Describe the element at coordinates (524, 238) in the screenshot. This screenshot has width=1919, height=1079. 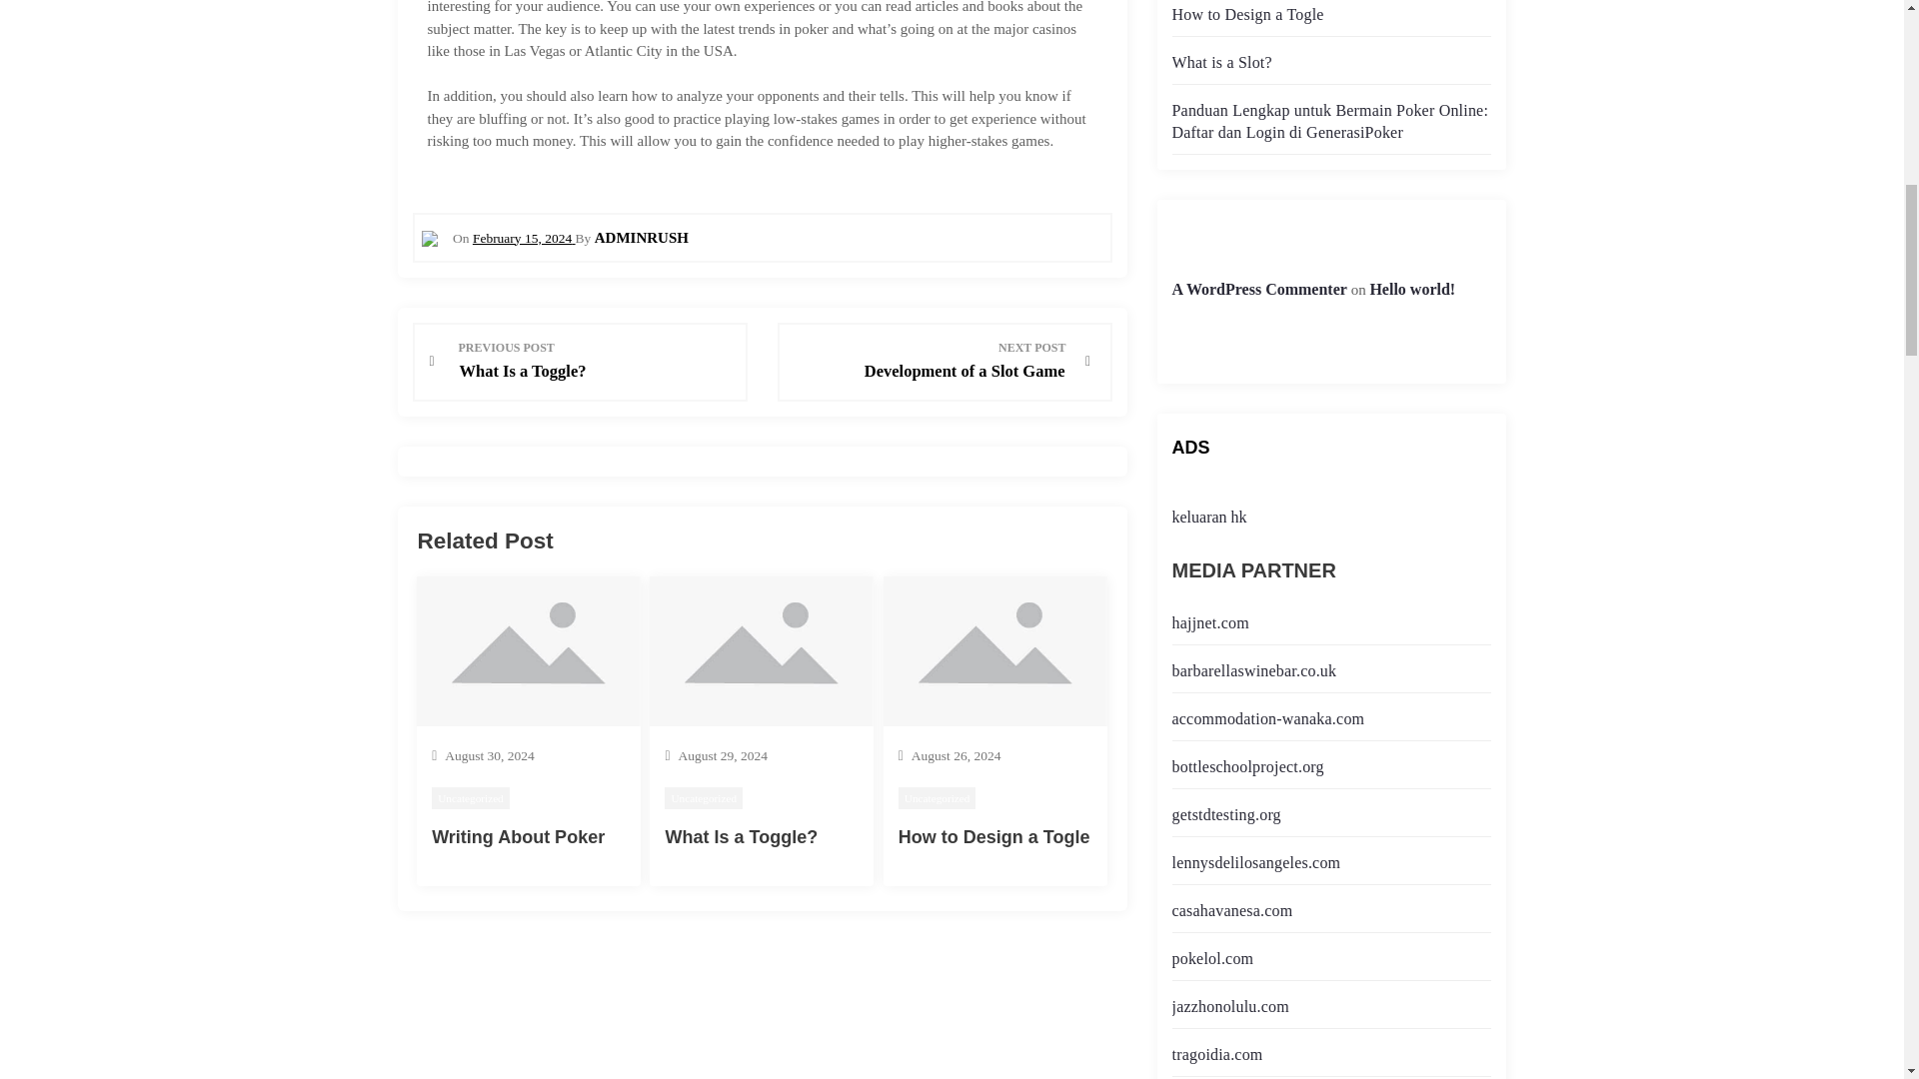
I see `February 15, 2024` at that location.